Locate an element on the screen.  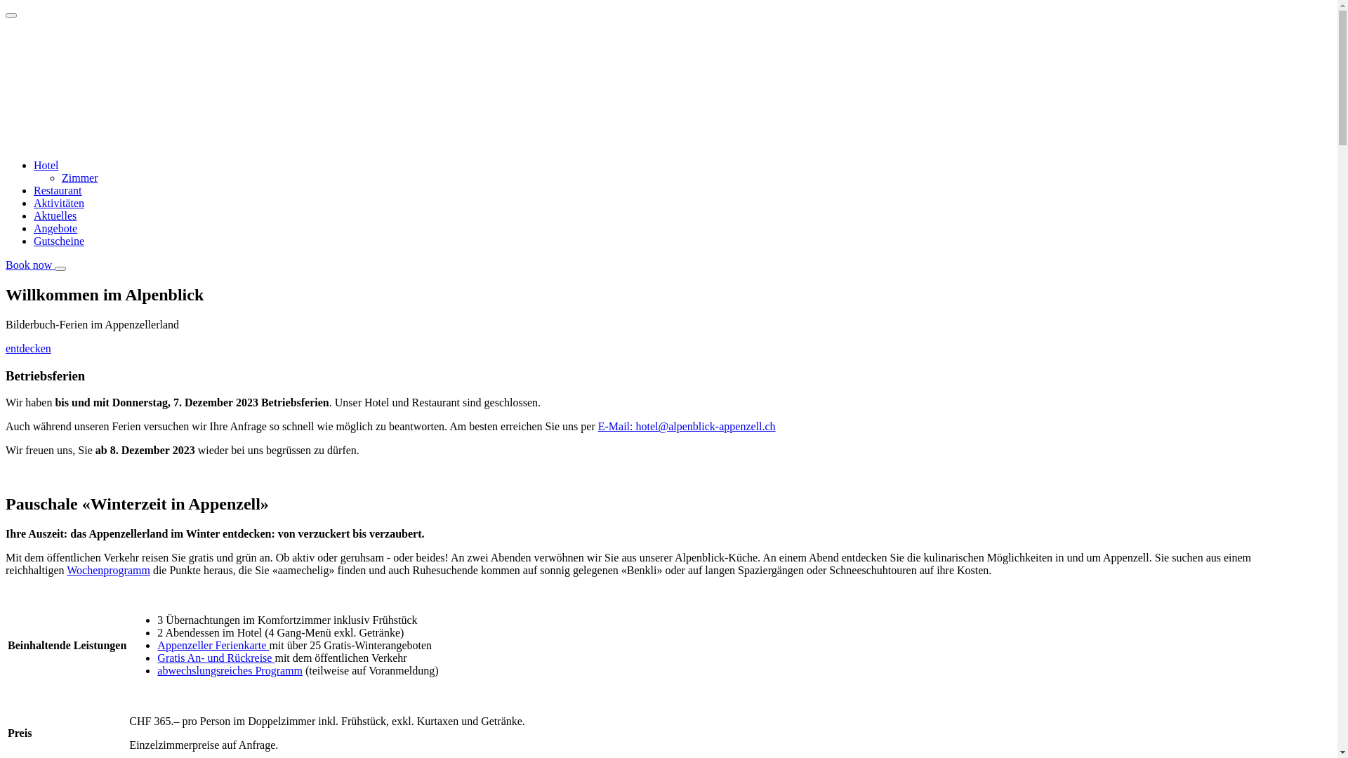
abwechslungsreiches Programm is located at coordinates (230, 671).